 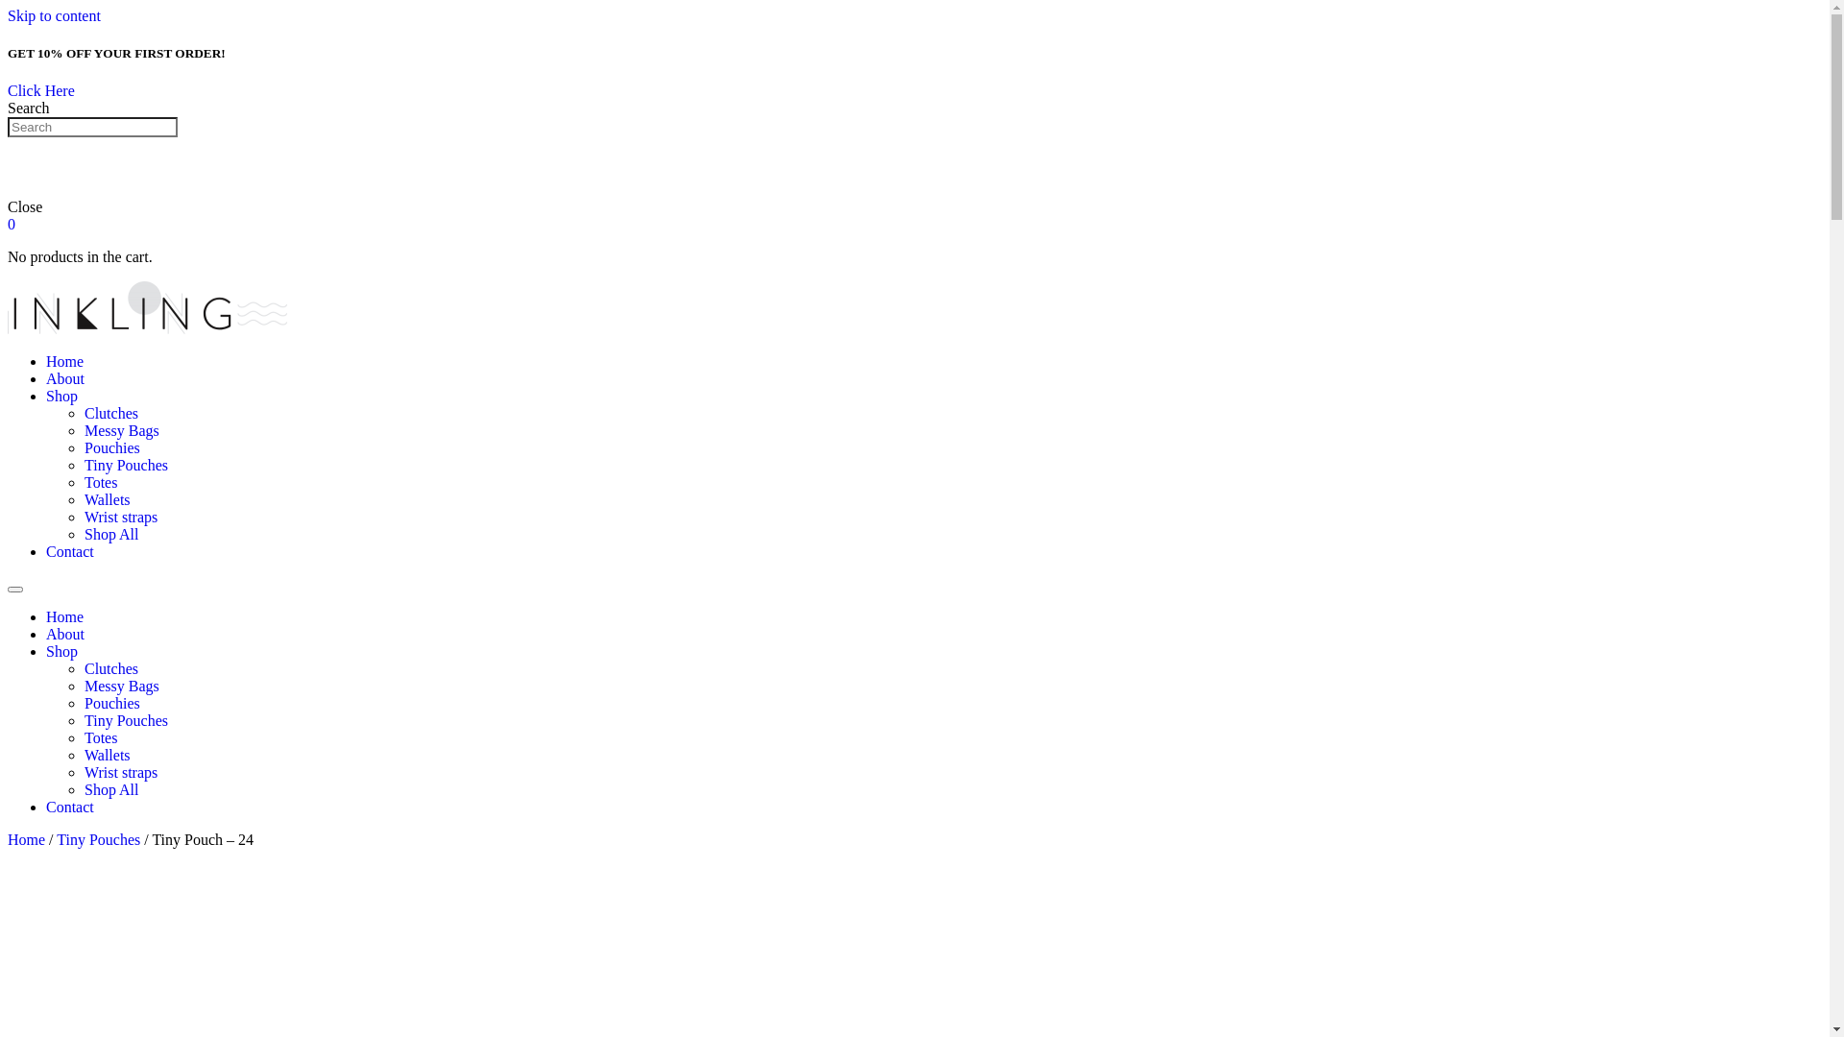 What do you see at coordinates (127, 465) in the screenshot?
I see `Tiny Pouches` at bounding box center [127, 465].